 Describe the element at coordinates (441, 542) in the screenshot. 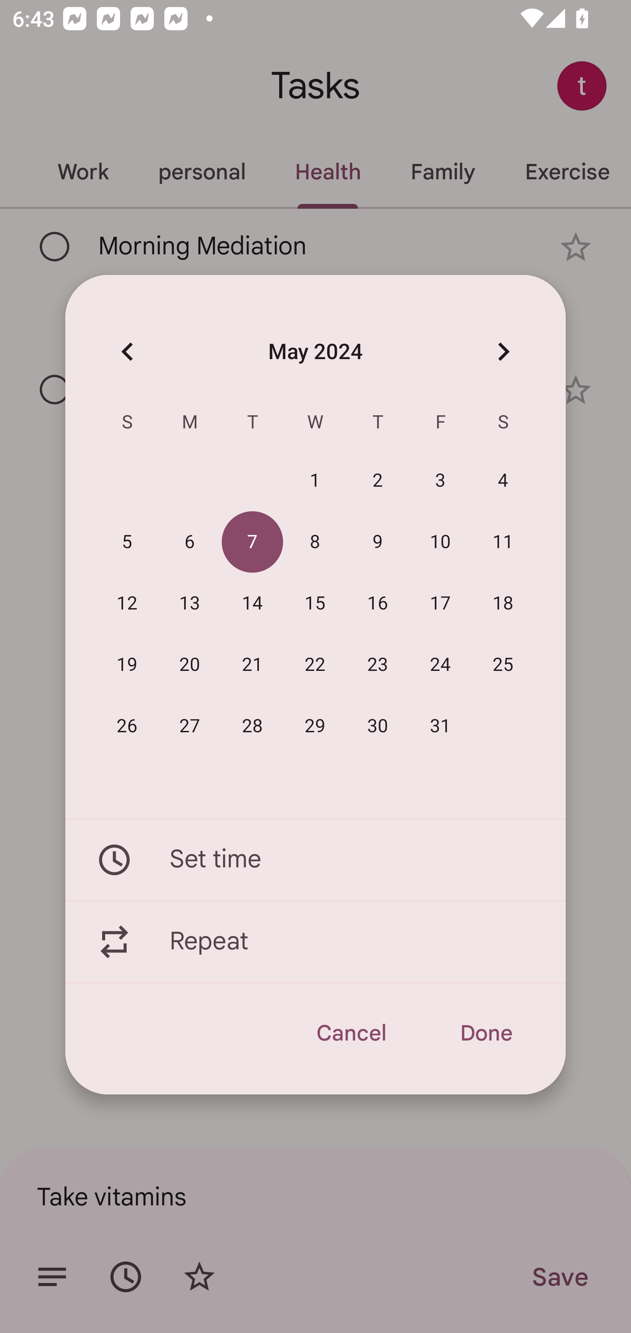

I see `10 10 May 2024` at that location.